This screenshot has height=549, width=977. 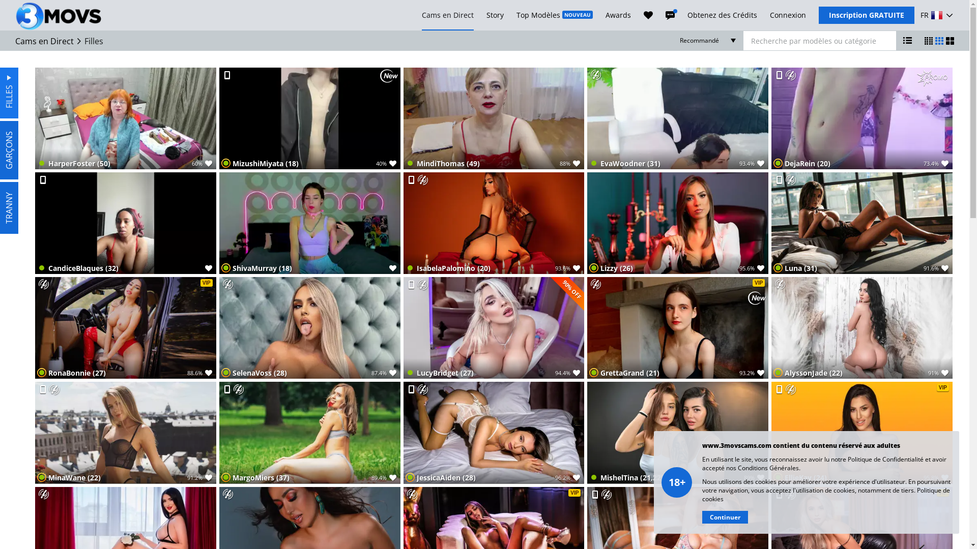 What do you see at coordinates (227, 389) in the screenshot?
I see `Mobile En Direct` at bounding box center [227, 389].